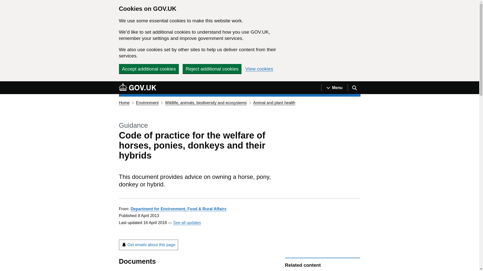 This screenshot has width=483, height=271. What do you see at coordinates (259, 69) in the screenshot?
I see `View cookies` at bounding box center [259, 69].